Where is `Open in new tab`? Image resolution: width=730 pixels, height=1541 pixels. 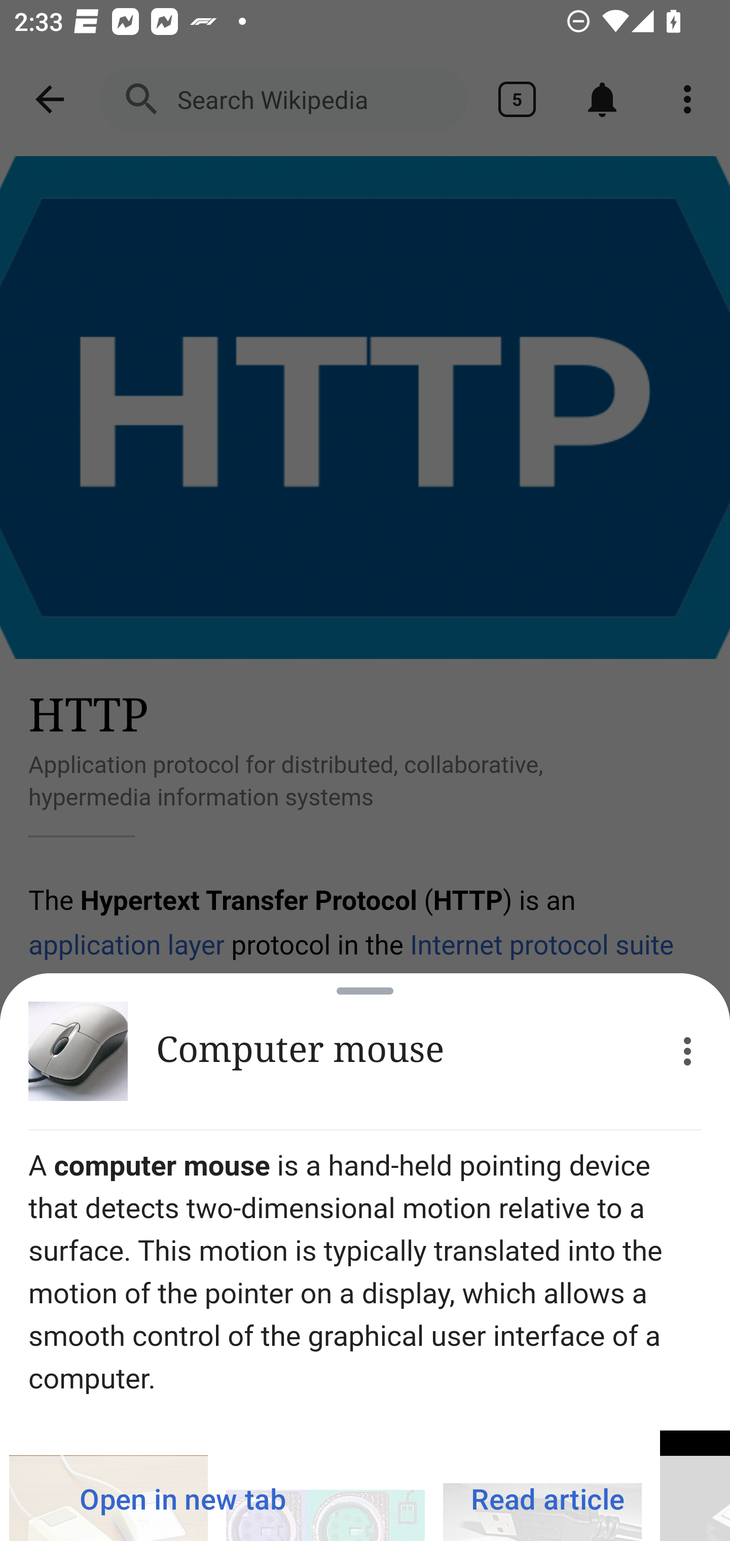
Open in new tab is located at coordinates (182, 1498).